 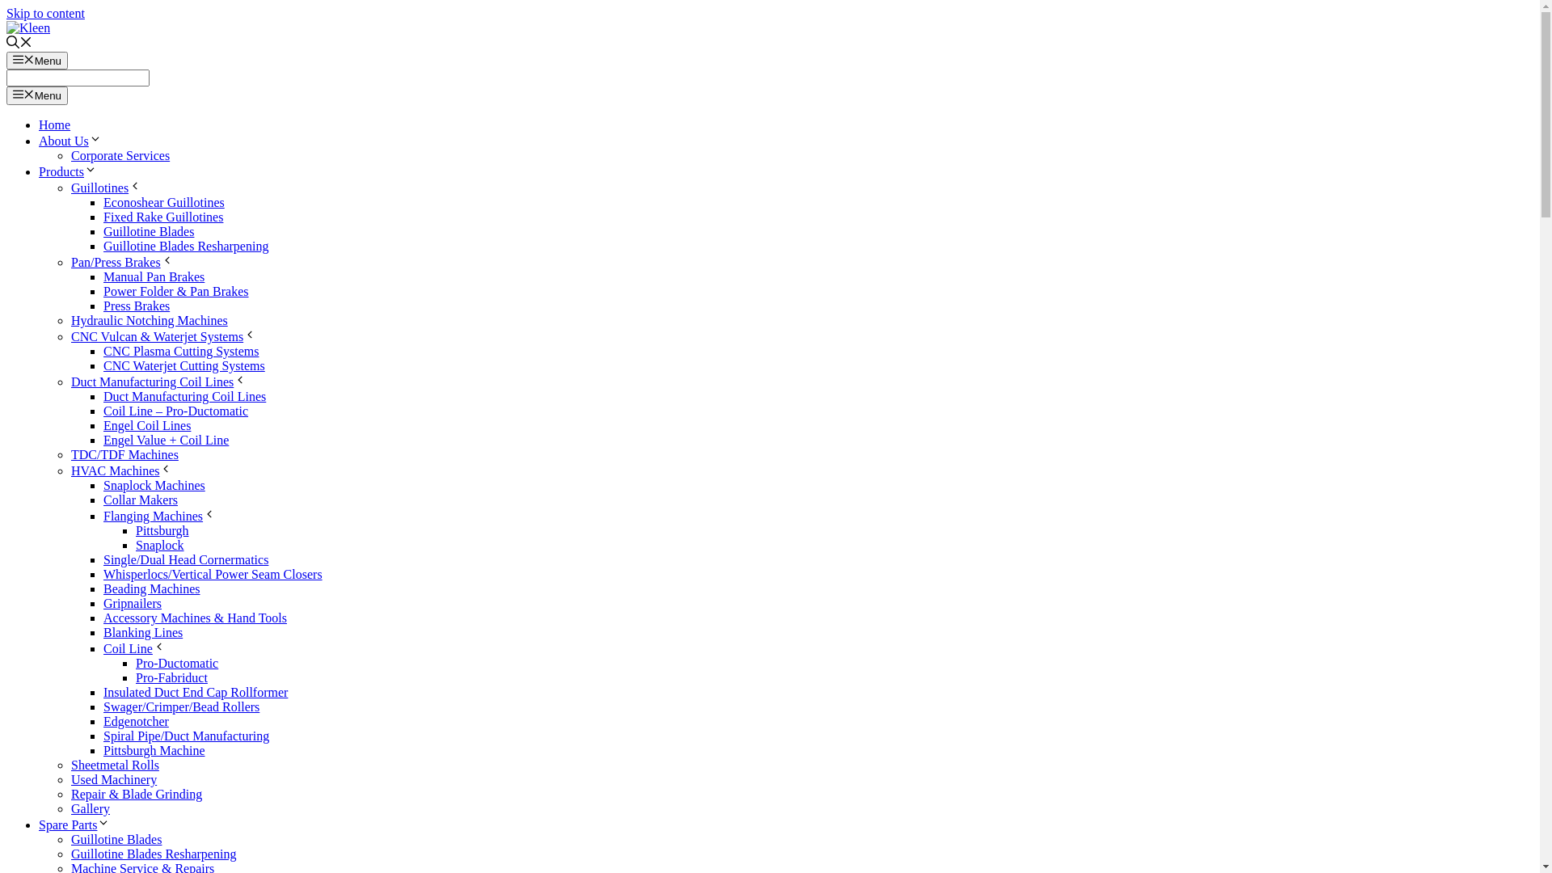 I want to click on Accessory Machines & Hand Tools, so click(x=196, y=618).